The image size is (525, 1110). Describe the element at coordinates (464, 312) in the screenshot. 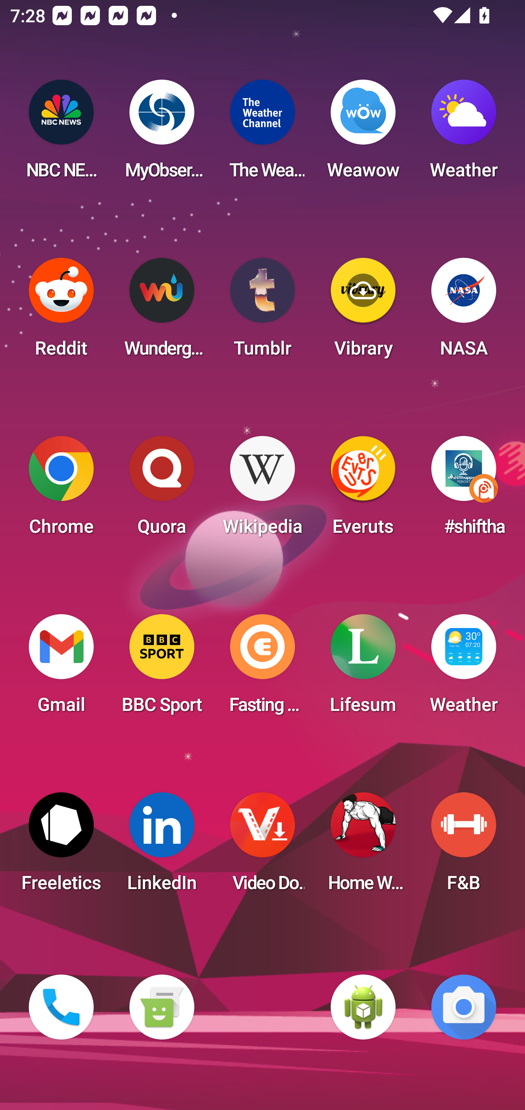

I see `NASA` at that location.